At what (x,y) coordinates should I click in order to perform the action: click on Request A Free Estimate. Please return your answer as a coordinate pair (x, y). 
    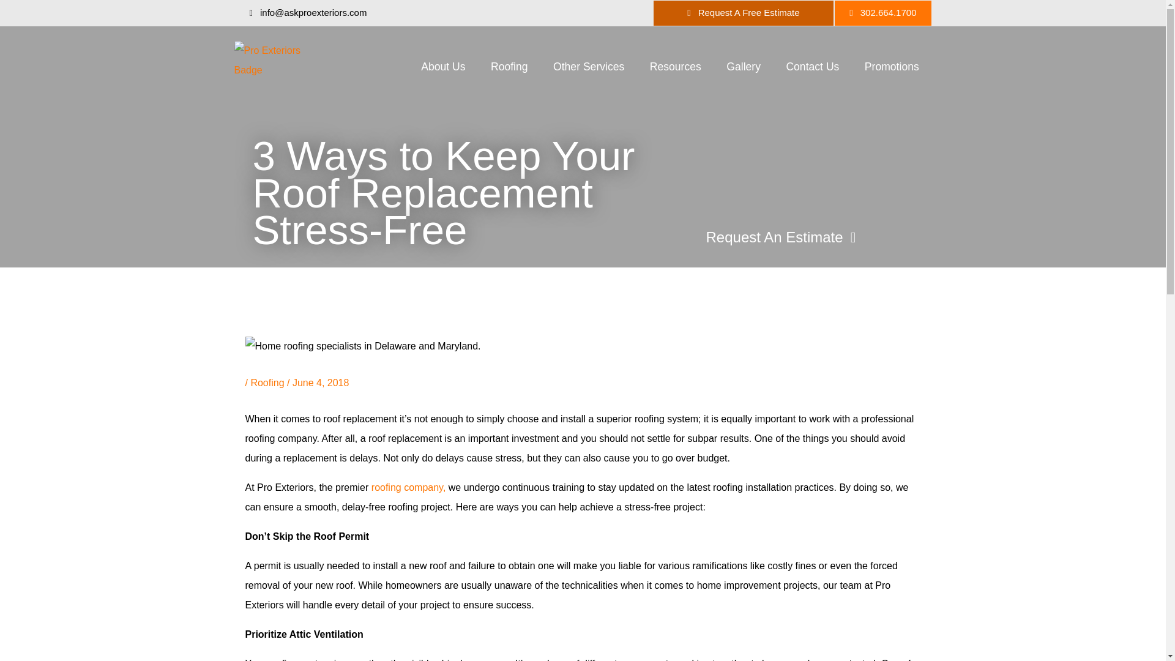
    Looking at the image, I should click on (744, 13).